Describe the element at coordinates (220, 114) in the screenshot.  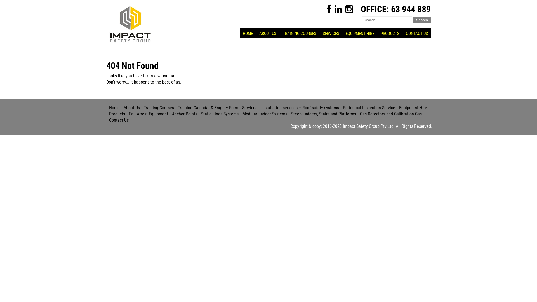
I see `Static Lines Systems` at that location.